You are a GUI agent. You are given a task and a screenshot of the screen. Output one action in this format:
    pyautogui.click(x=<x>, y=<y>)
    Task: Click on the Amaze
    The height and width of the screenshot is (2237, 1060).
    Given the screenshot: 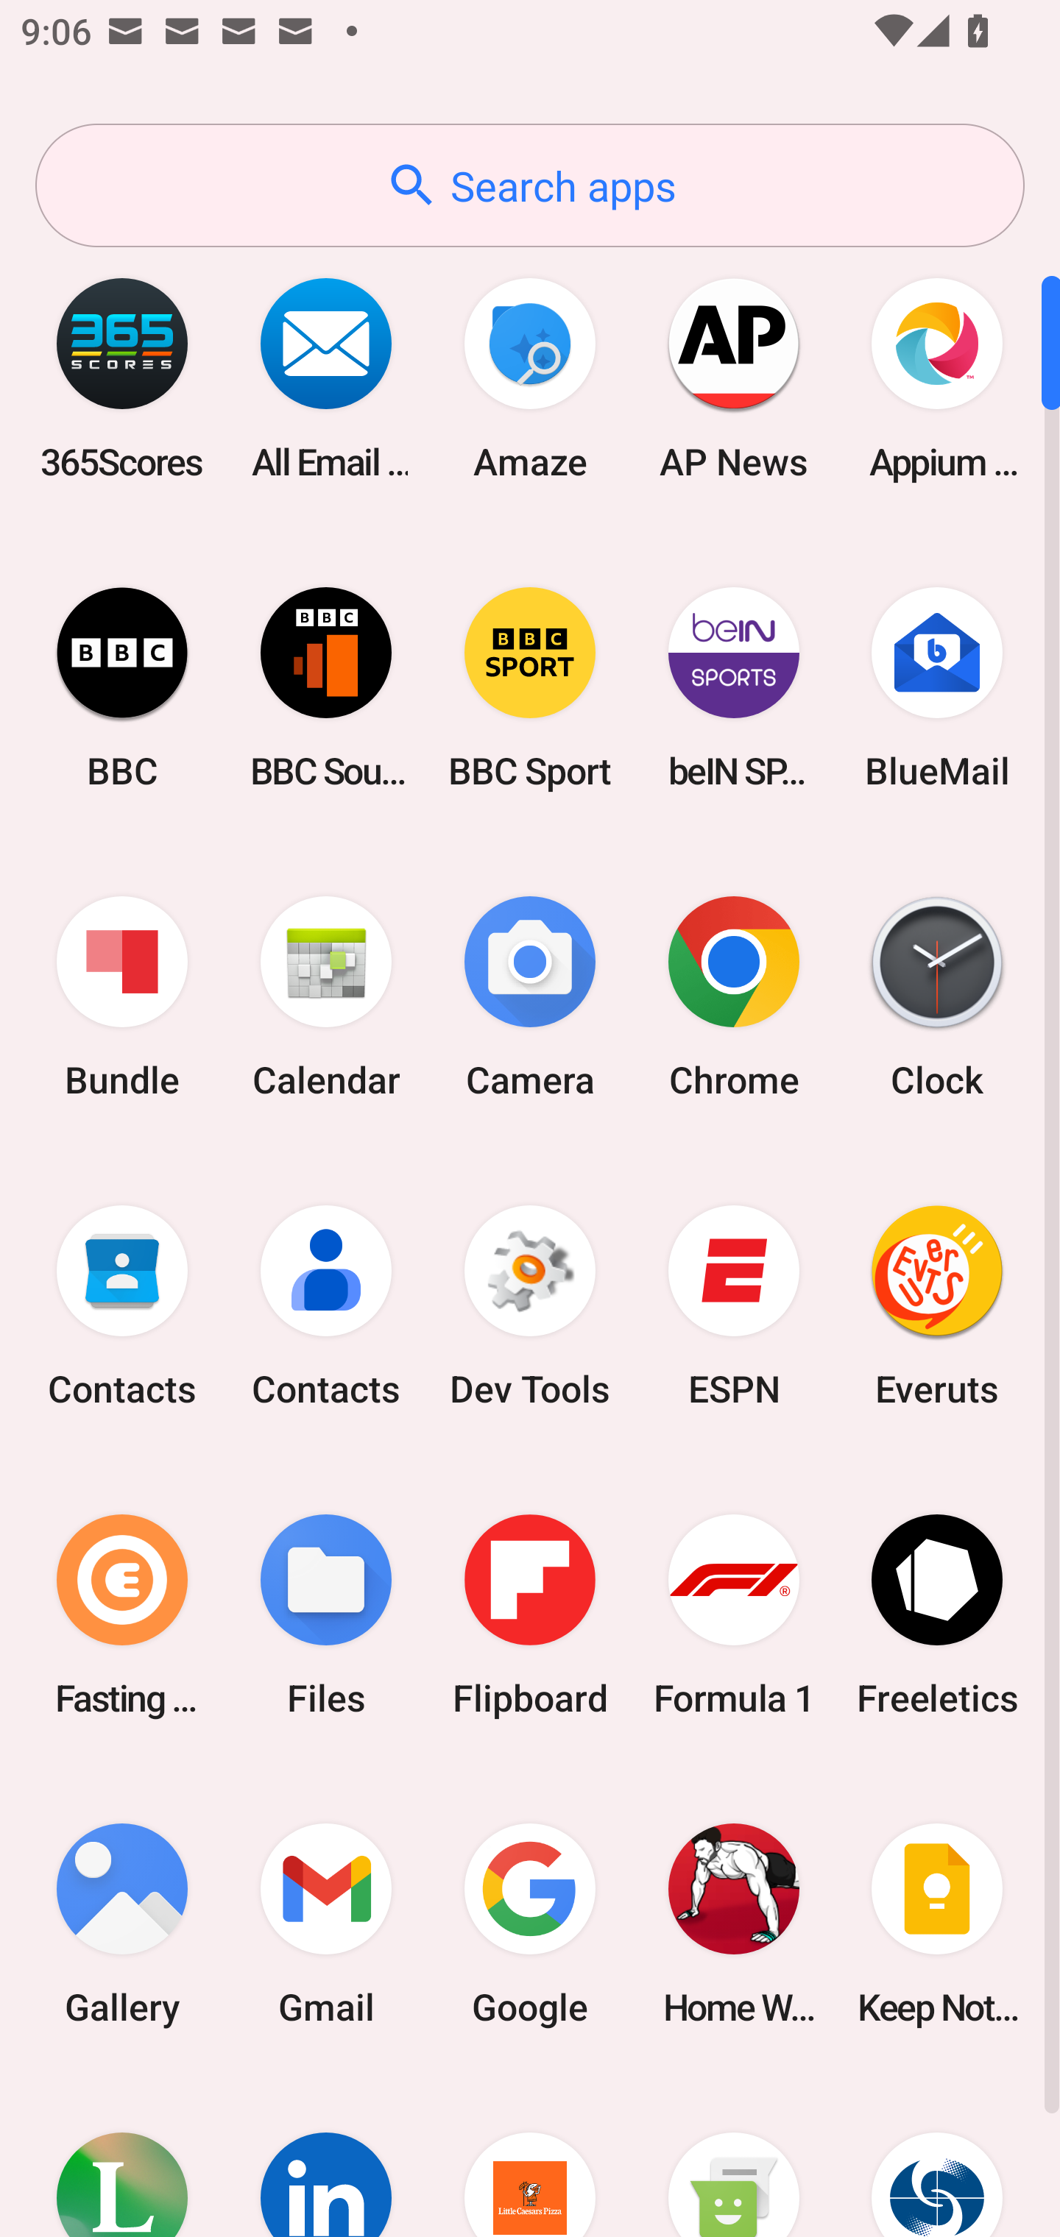 What is the action you would take?
    pyautogui.click(x=530, y=378)
    